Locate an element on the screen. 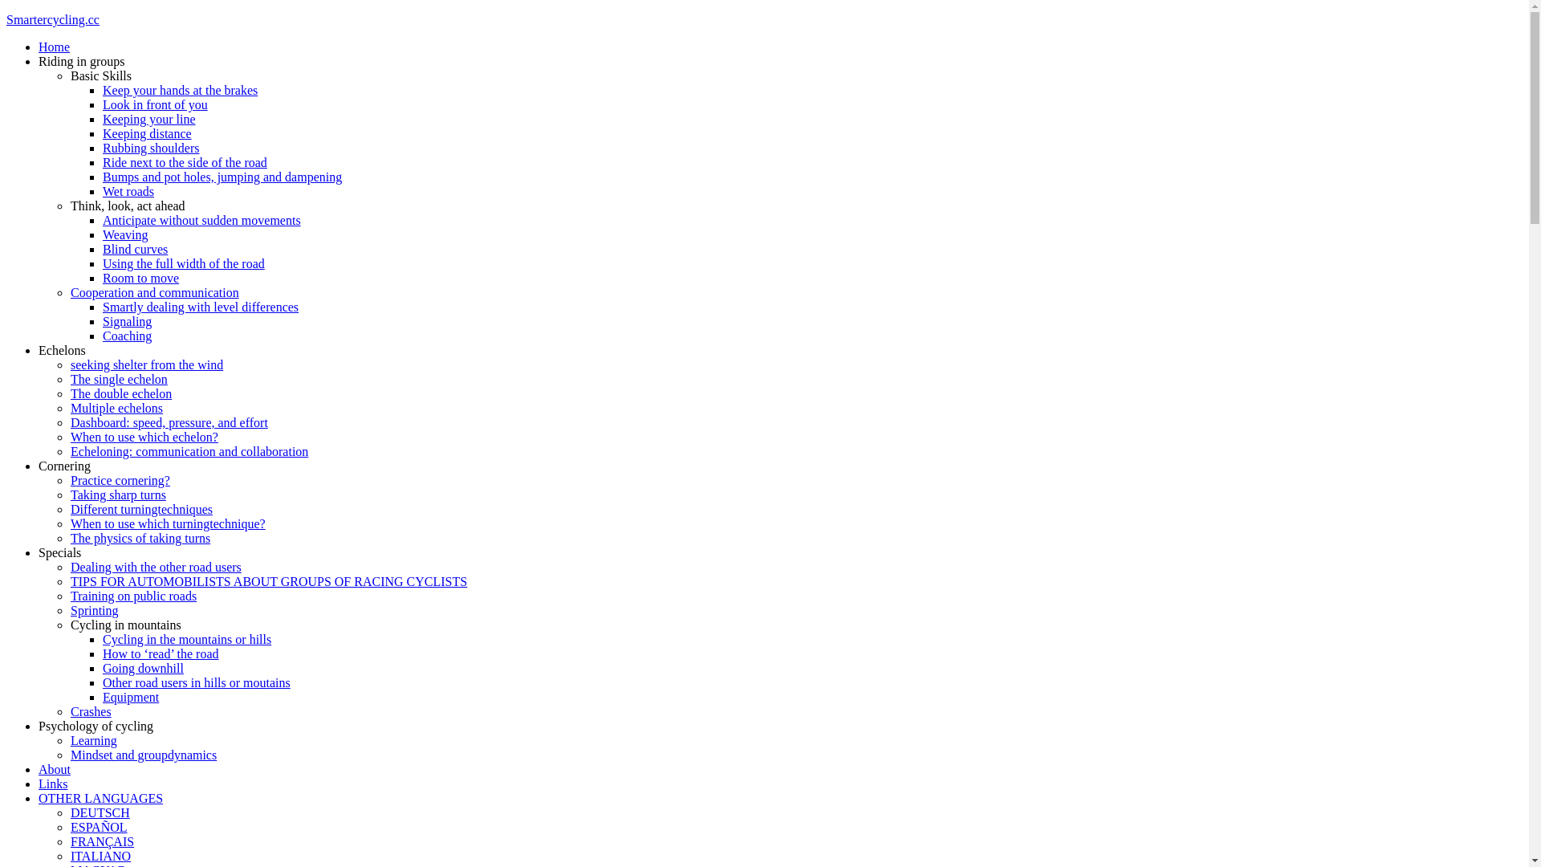  Wet roads is located at coordinates (128, 191).